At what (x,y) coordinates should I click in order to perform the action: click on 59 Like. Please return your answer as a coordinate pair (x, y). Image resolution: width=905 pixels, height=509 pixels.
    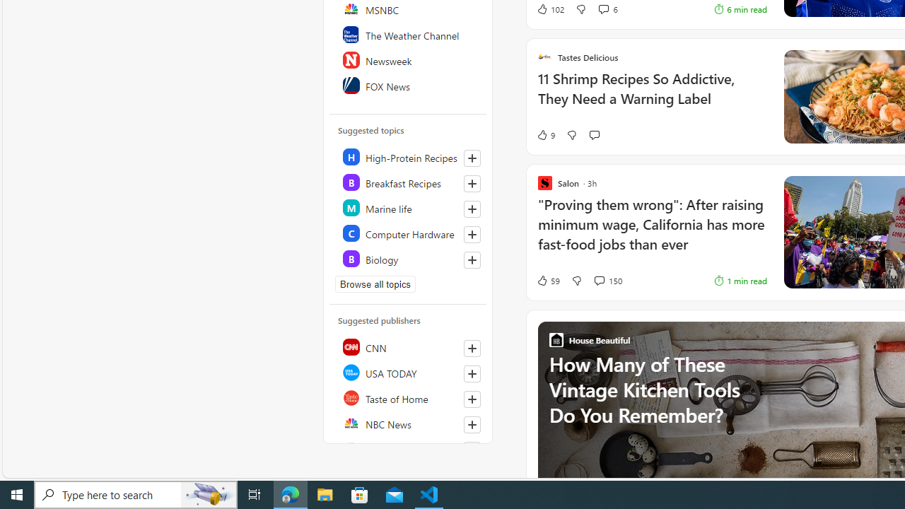
    Looking at the image, I should click on (548, 280).